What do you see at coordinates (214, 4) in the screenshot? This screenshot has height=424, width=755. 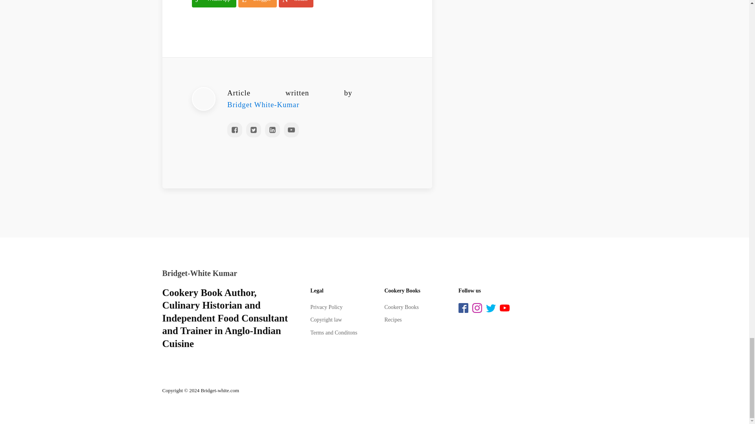 I see `Share on WhatsApp` at bounding box center [214, 4].